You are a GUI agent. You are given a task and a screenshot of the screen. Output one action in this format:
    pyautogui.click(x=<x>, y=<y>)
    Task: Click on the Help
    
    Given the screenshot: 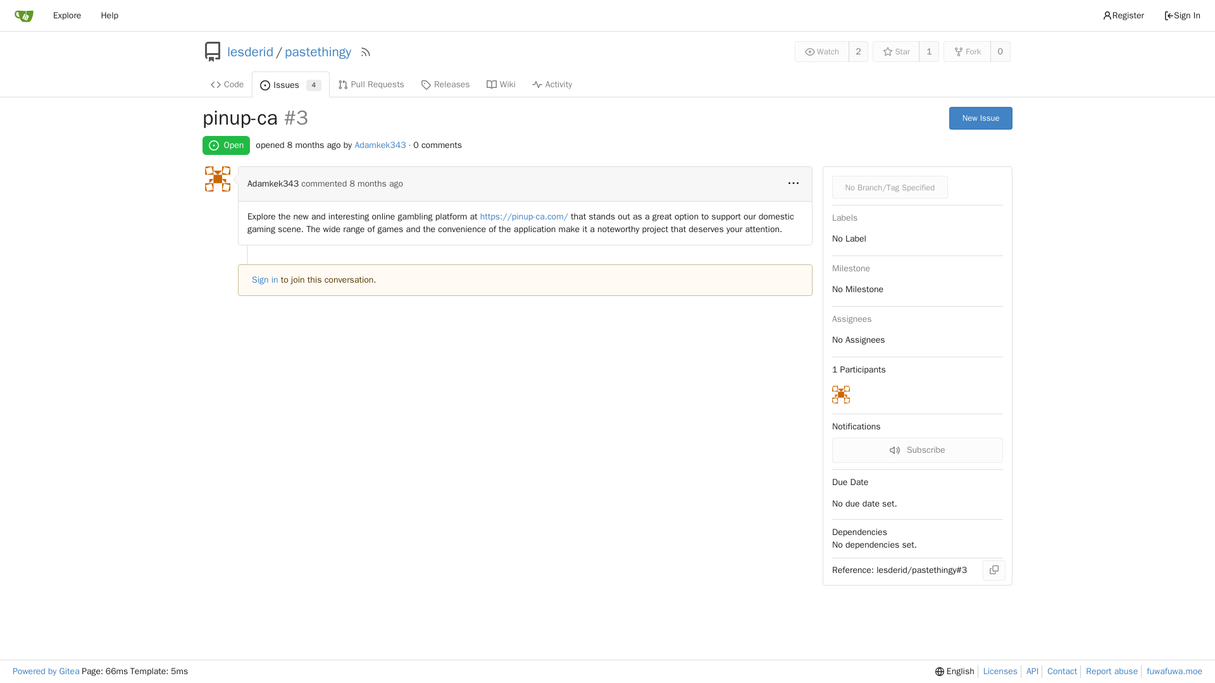 What is the action you would take?
    pyautogui.click(x=109, y=15)
    